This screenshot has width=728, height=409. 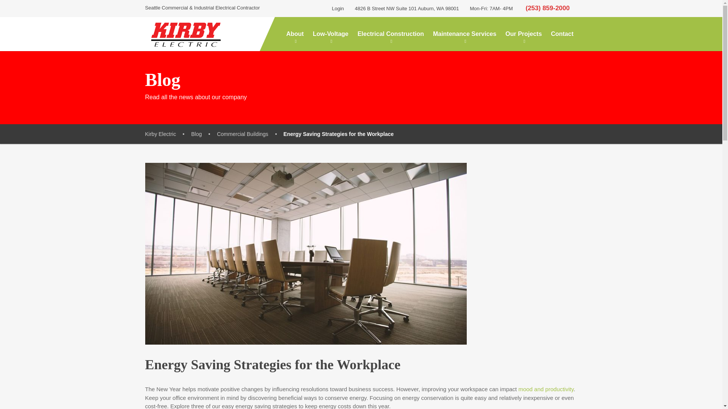 I want to click on Go to the Commercial Buildings category archives., so click(x=250, y=134).